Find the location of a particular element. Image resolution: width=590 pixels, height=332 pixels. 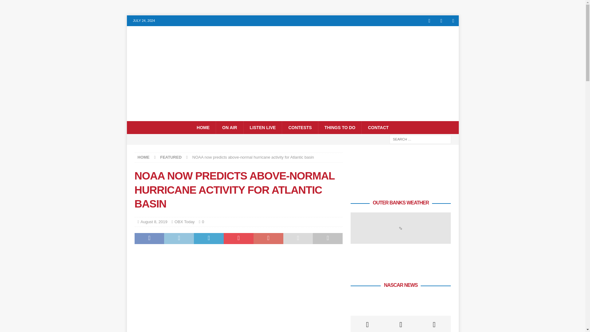

BIG 94.5 WCMS is located at coordinates (293, 117).